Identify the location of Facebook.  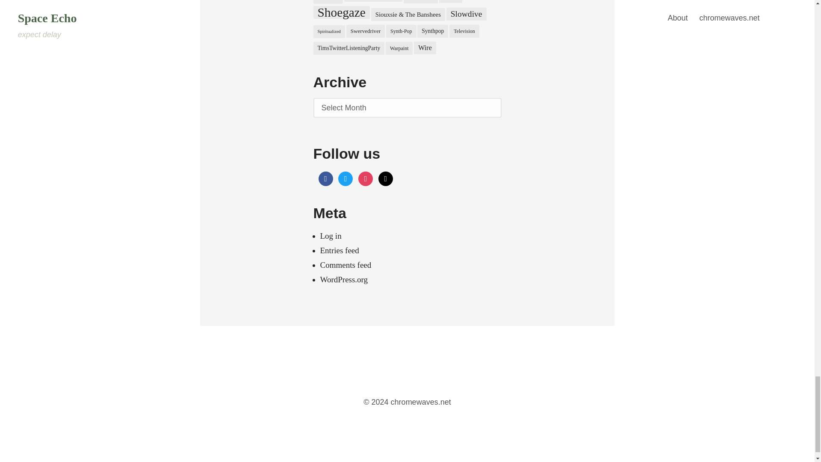
(325, 178).